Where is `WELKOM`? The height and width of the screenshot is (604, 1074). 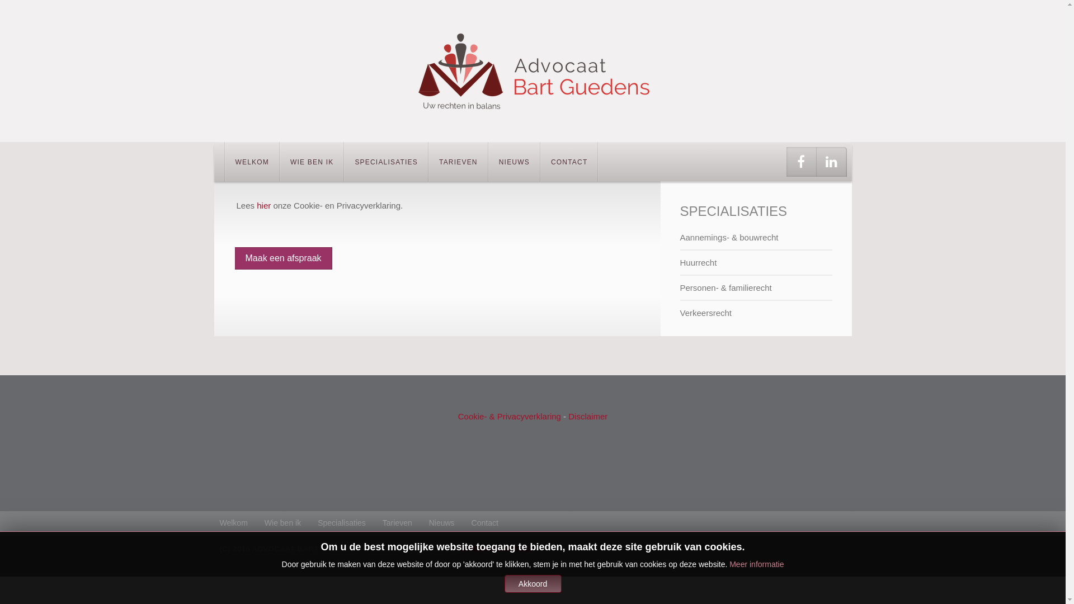 WELKOM is located at coordinates (252, 162).